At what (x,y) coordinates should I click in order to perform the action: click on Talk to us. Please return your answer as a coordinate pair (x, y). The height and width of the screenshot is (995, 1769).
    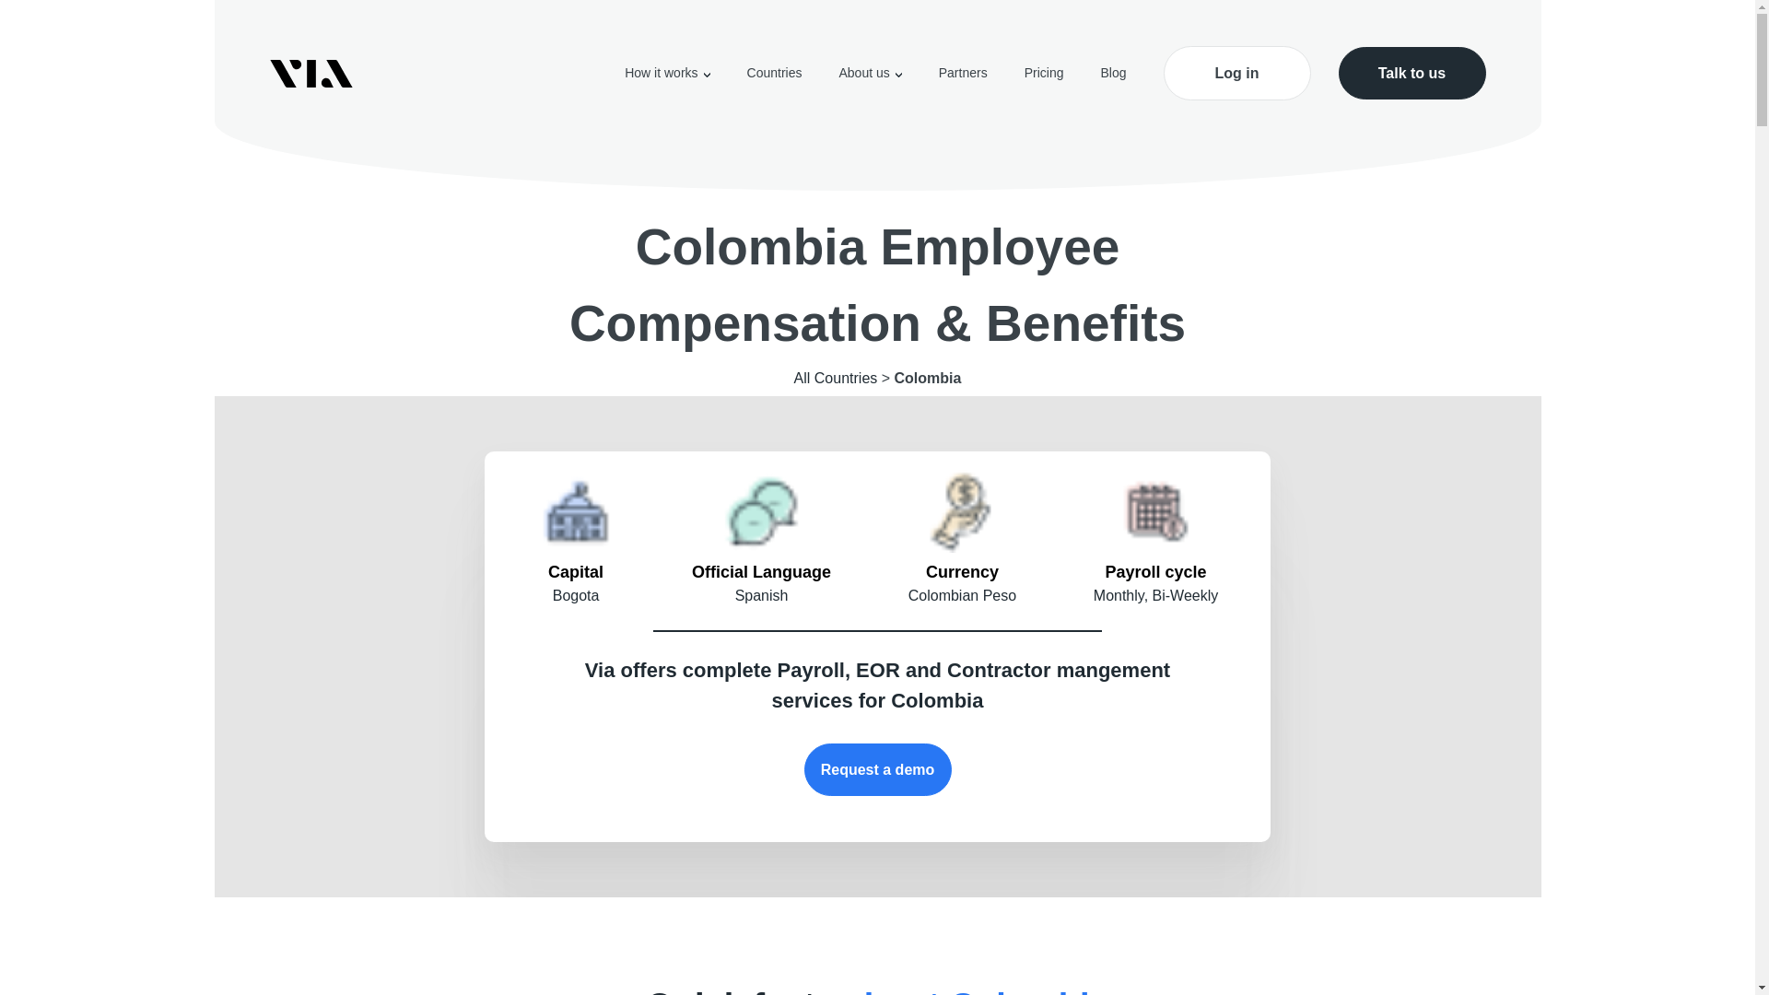
    Looking at the image, I should click on (1412, 73).